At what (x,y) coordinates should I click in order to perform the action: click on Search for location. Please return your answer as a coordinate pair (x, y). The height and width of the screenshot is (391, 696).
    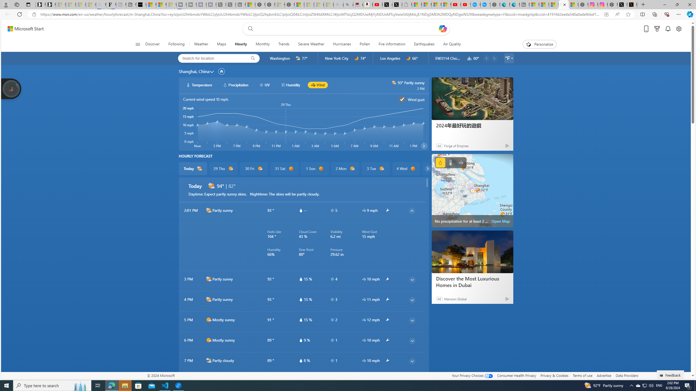
    Looking at the image, I should click on (211, 58).